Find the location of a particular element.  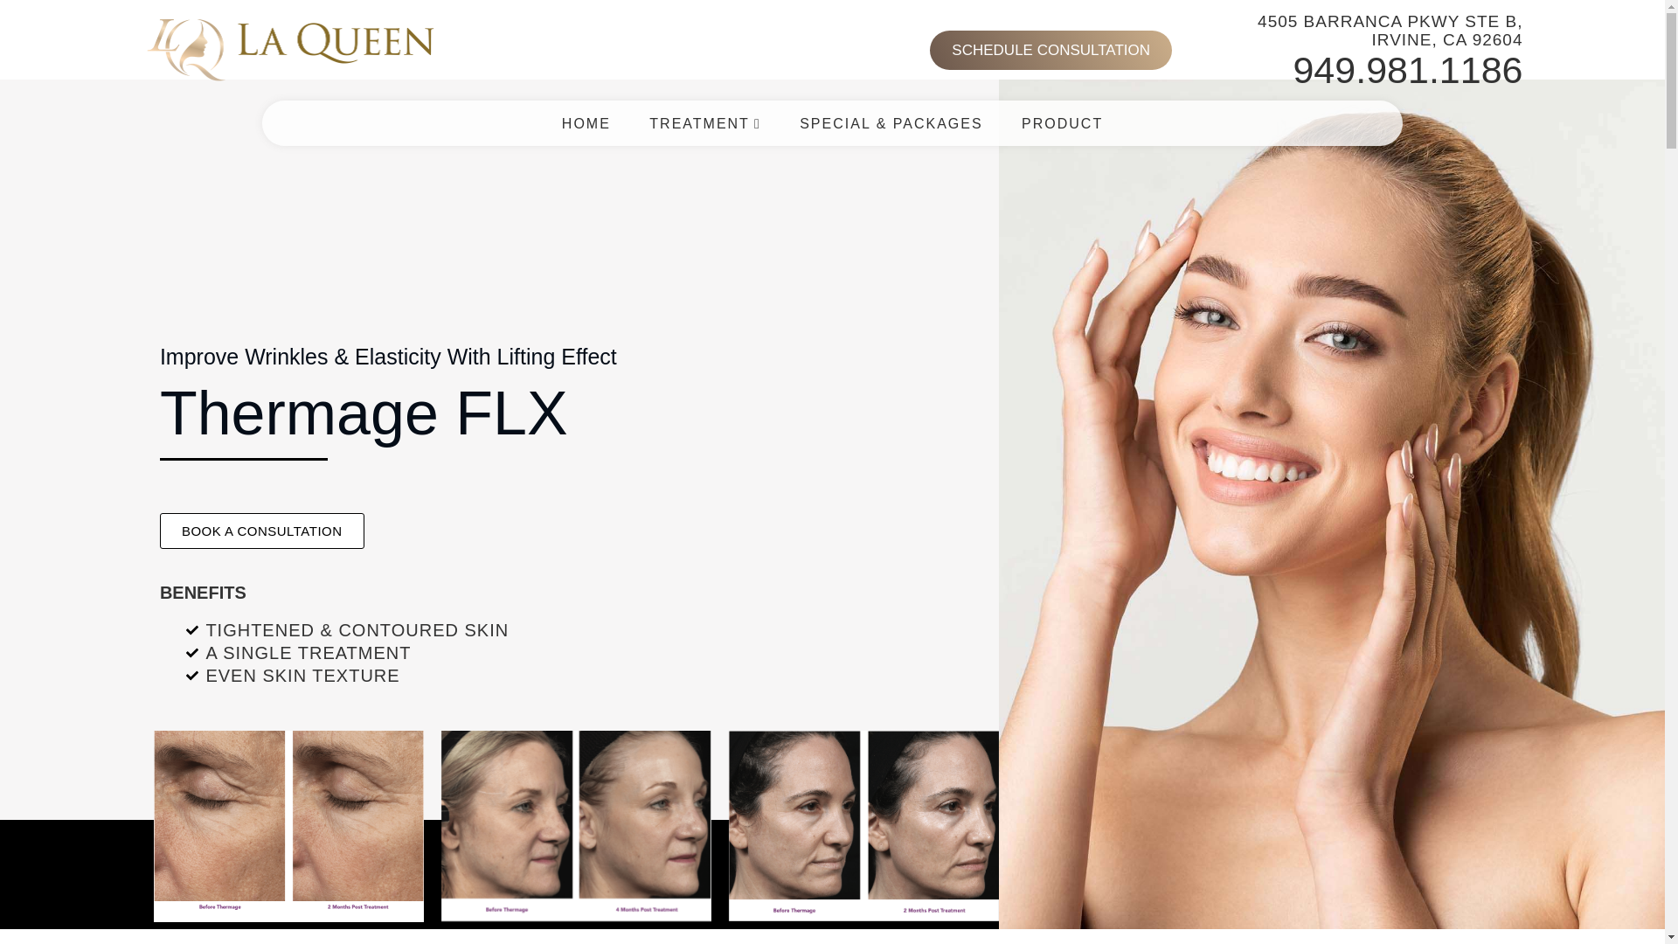

949.981.1186 is located at coordinates (1407, 70).